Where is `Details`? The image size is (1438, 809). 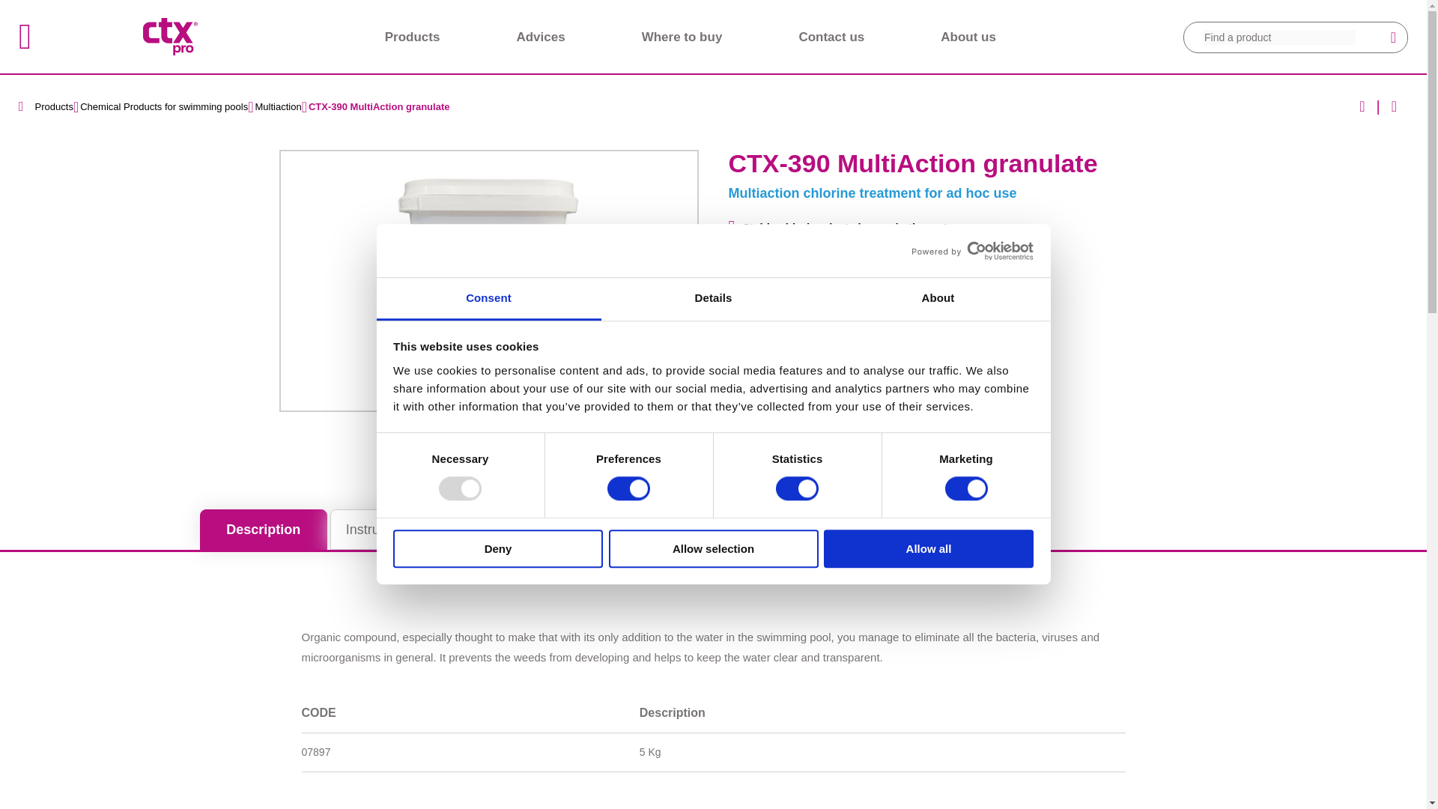
Details is located at coordinates (713, 299).